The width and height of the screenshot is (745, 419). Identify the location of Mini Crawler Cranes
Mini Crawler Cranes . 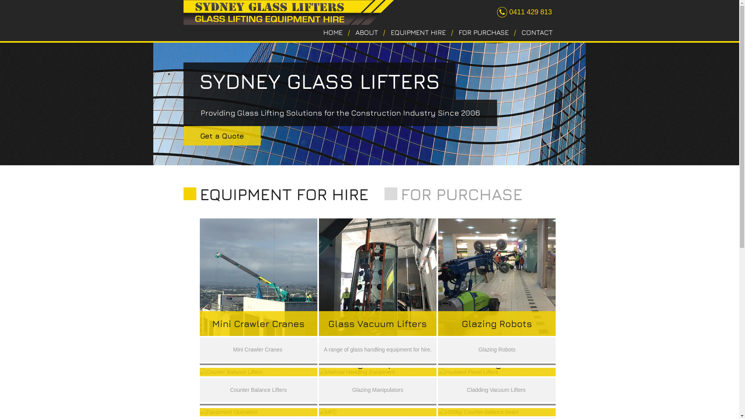
(258, 290).